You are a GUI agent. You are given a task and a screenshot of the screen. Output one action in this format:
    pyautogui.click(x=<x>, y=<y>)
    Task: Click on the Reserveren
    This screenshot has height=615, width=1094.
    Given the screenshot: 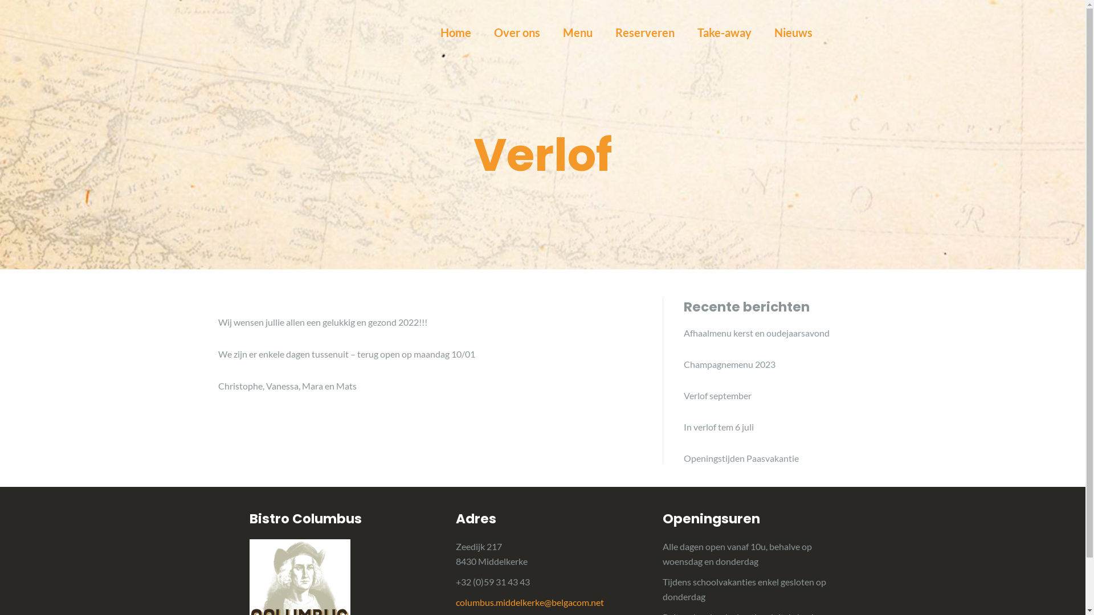 What is the action you would take?
    pyautogui.click(x=645, y=32)
    